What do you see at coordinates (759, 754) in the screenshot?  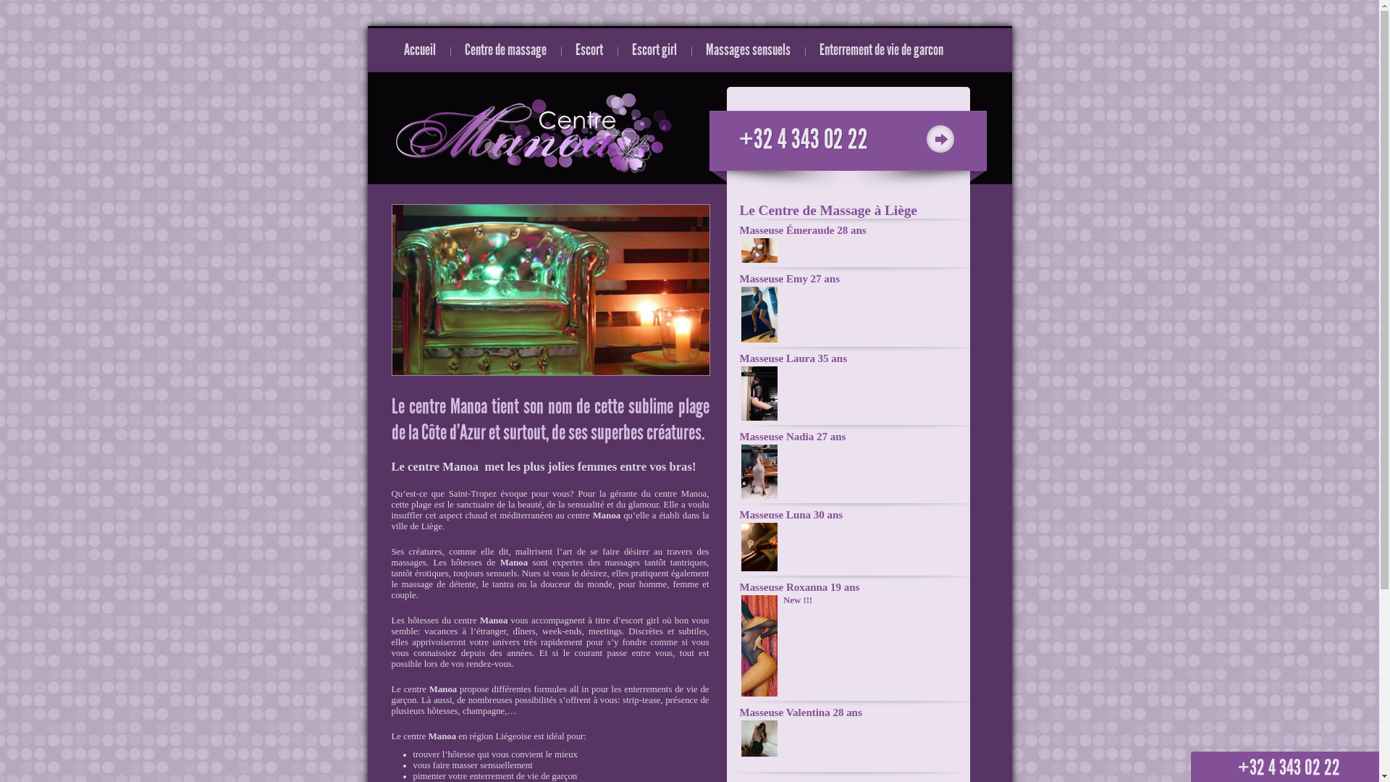 I see `Masseuse Valentina  28 ans` at bounding box center [759, 754].